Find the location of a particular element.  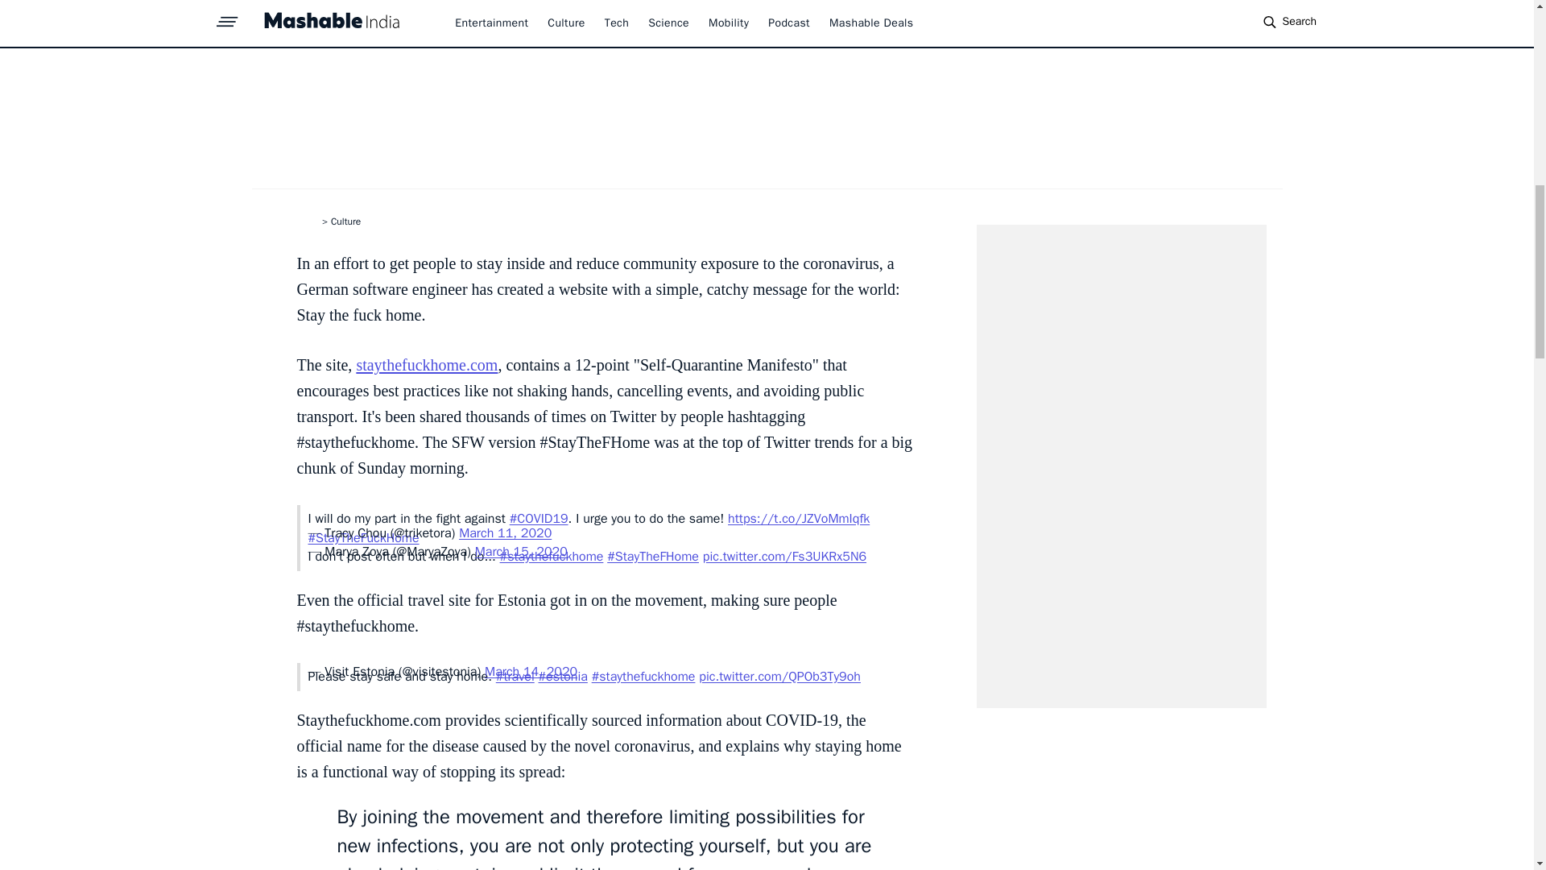

March 14, 2020 is located at coordinates (531, 672).